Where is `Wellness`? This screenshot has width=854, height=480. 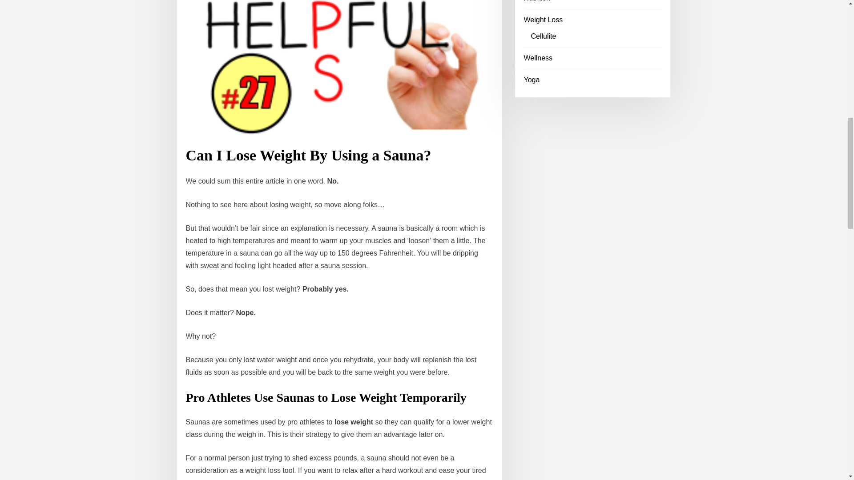
Wellness is located at coordinates (538, 58).